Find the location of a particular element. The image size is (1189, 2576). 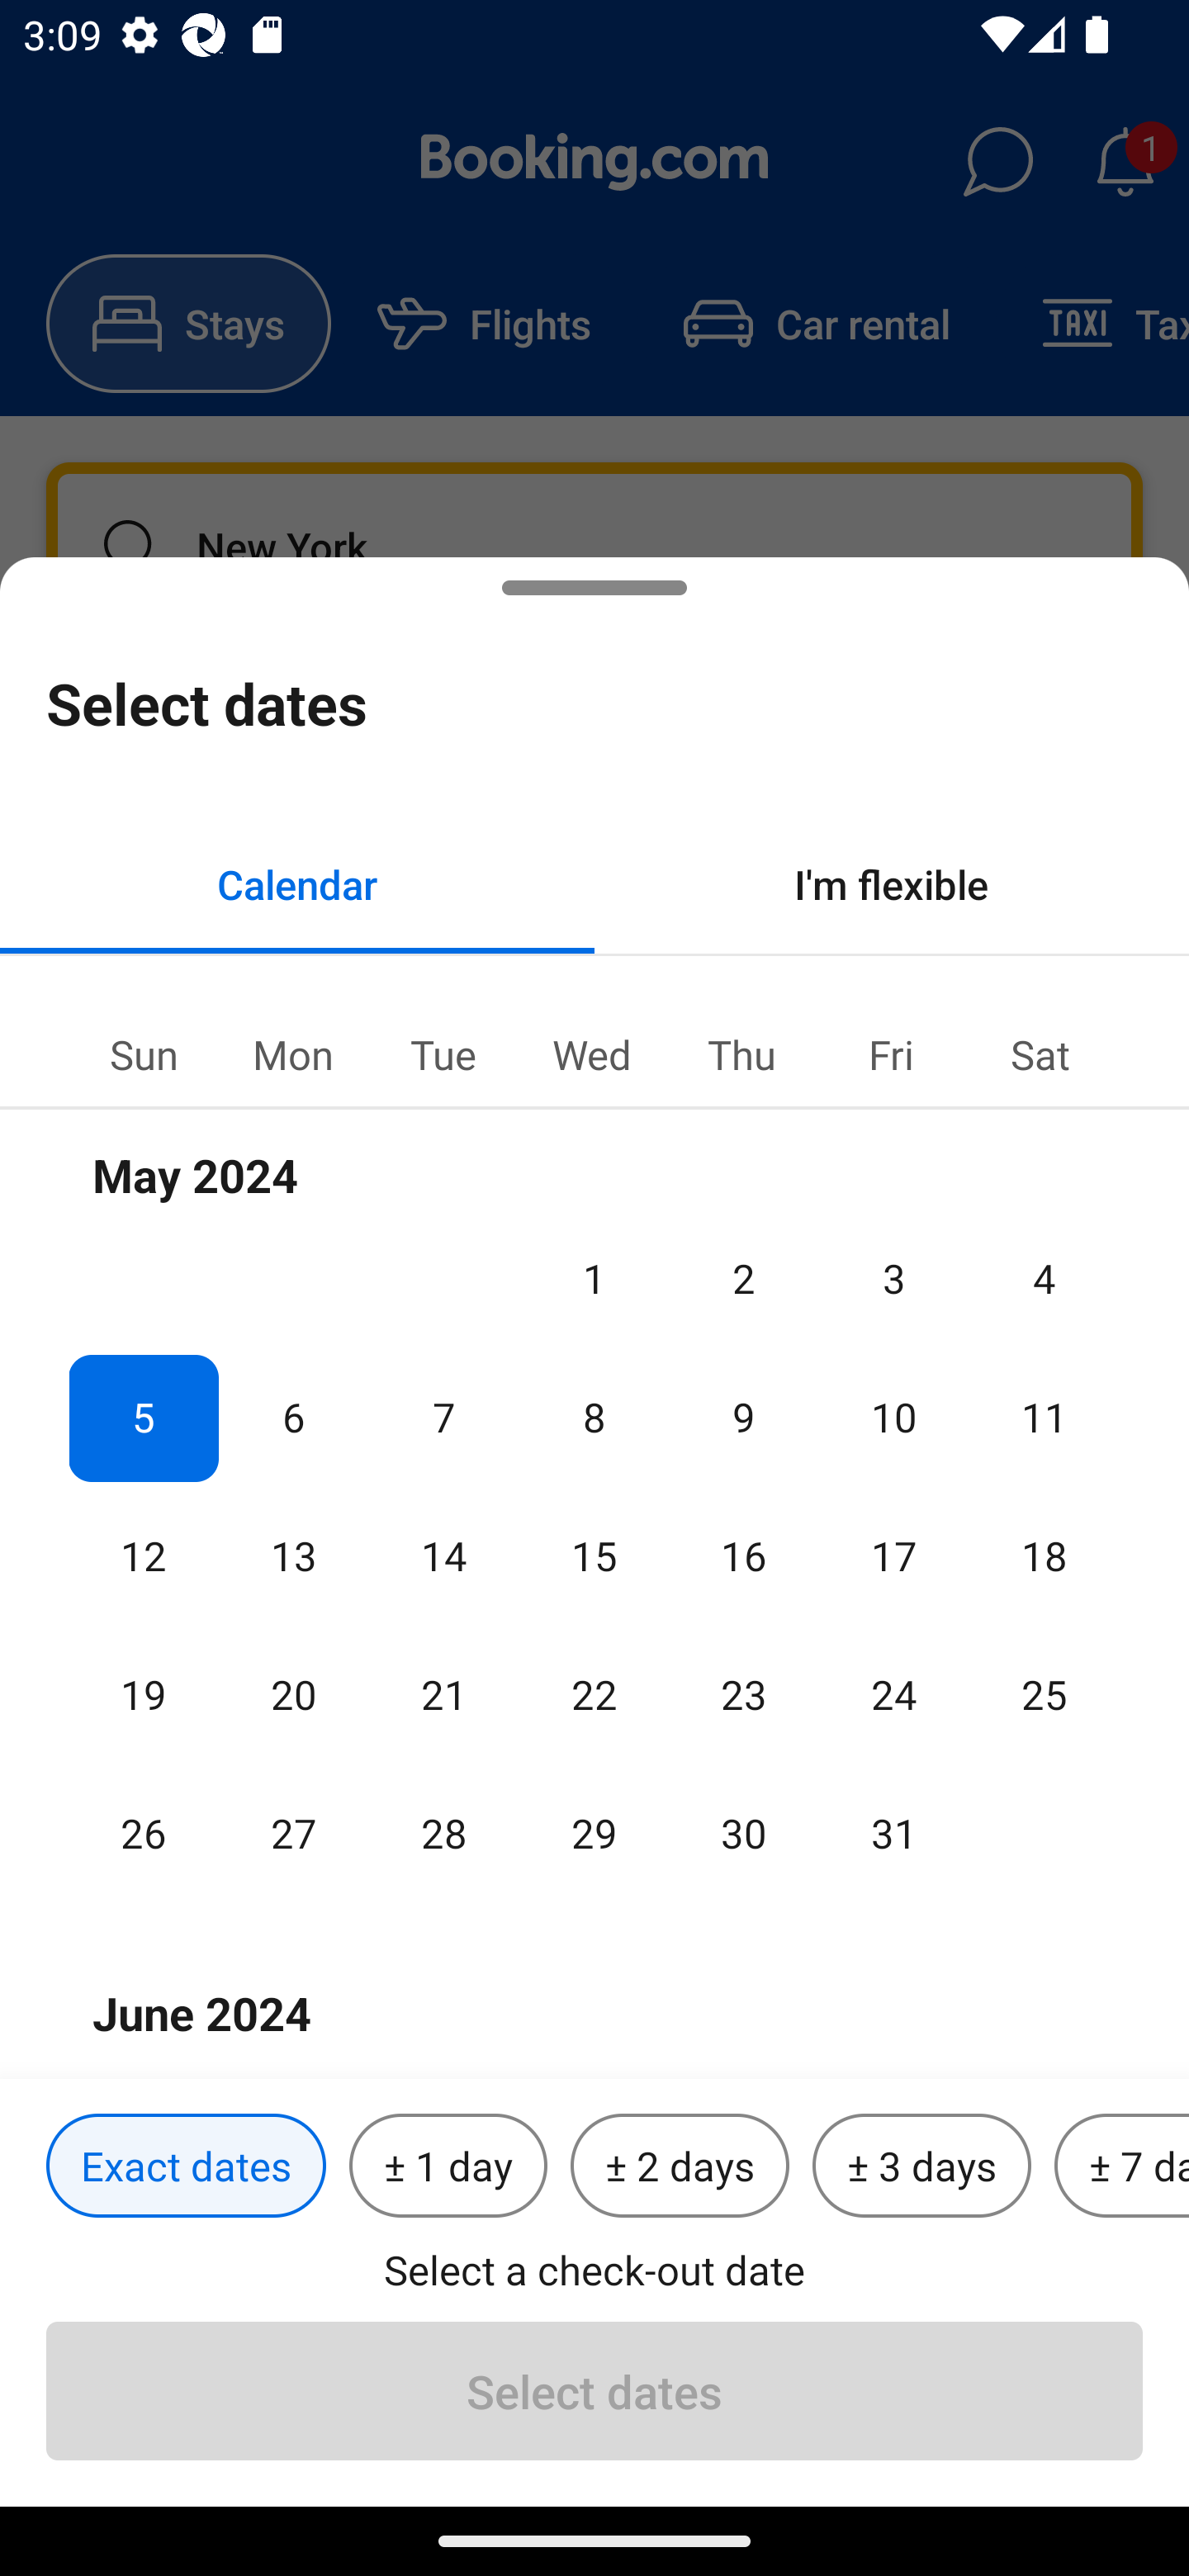

Select dates is located at coordinates (594, 2390).